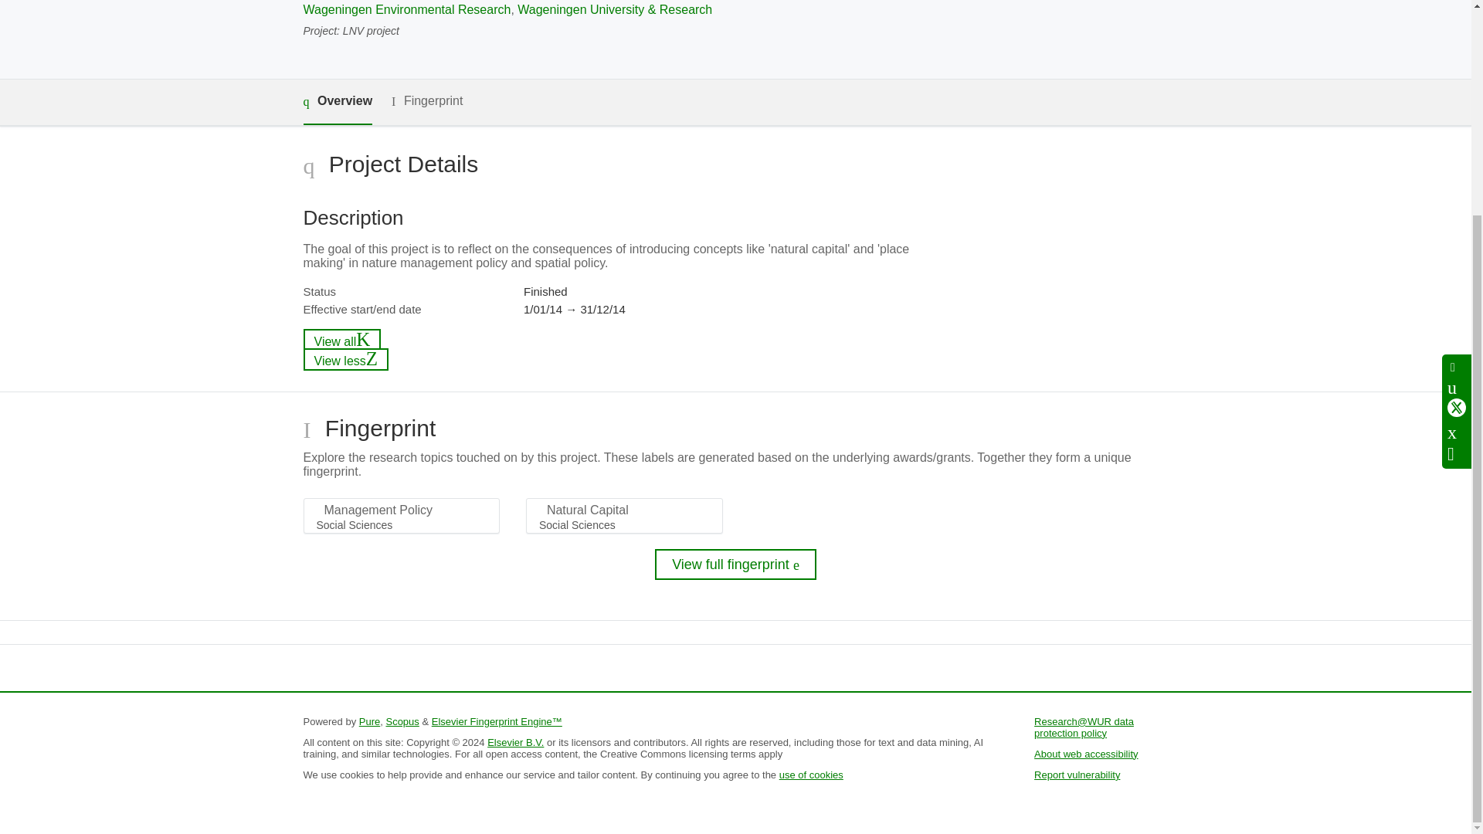 The width and height of the screenshot is (1483, 834). I want to click on Wageningen Environmental Research, so click(406, 9).